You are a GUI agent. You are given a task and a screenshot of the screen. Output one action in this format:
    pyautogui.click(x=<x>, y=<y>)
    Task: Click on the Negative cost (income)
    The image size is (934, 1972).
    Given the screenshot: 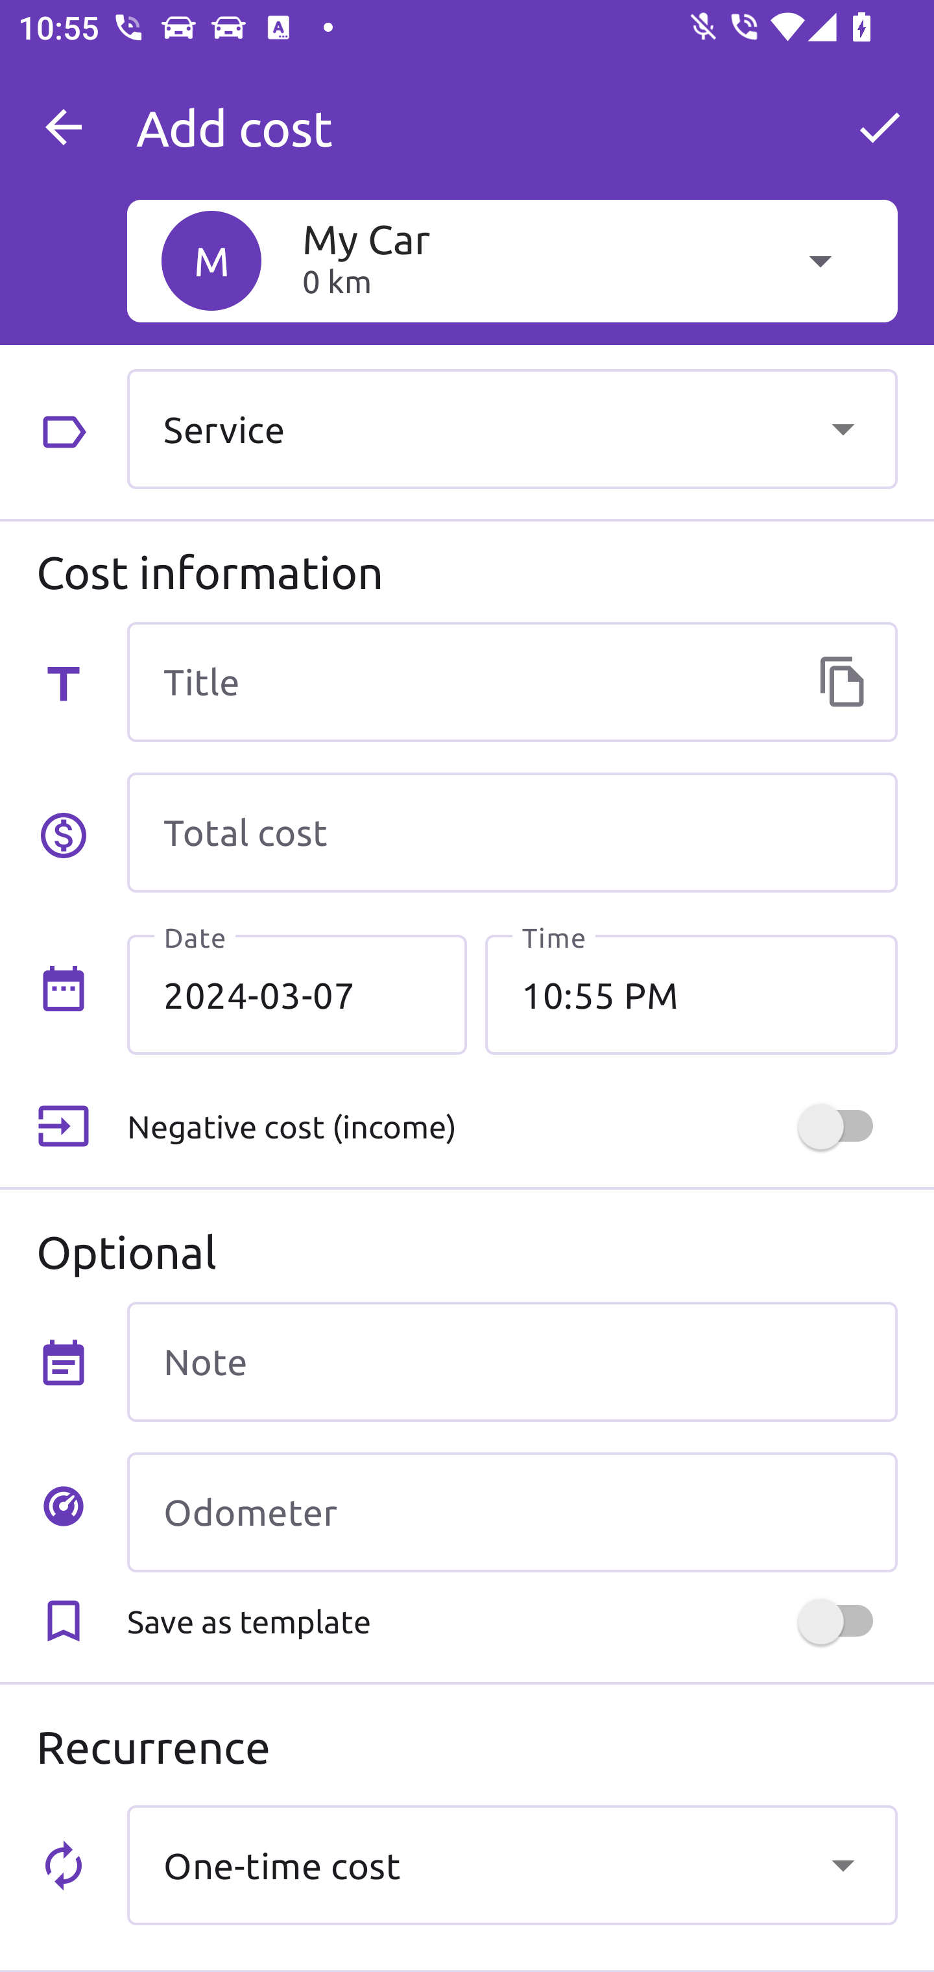 What is the action you would take?
    pyautogui.click(x=512, y=1127)
    